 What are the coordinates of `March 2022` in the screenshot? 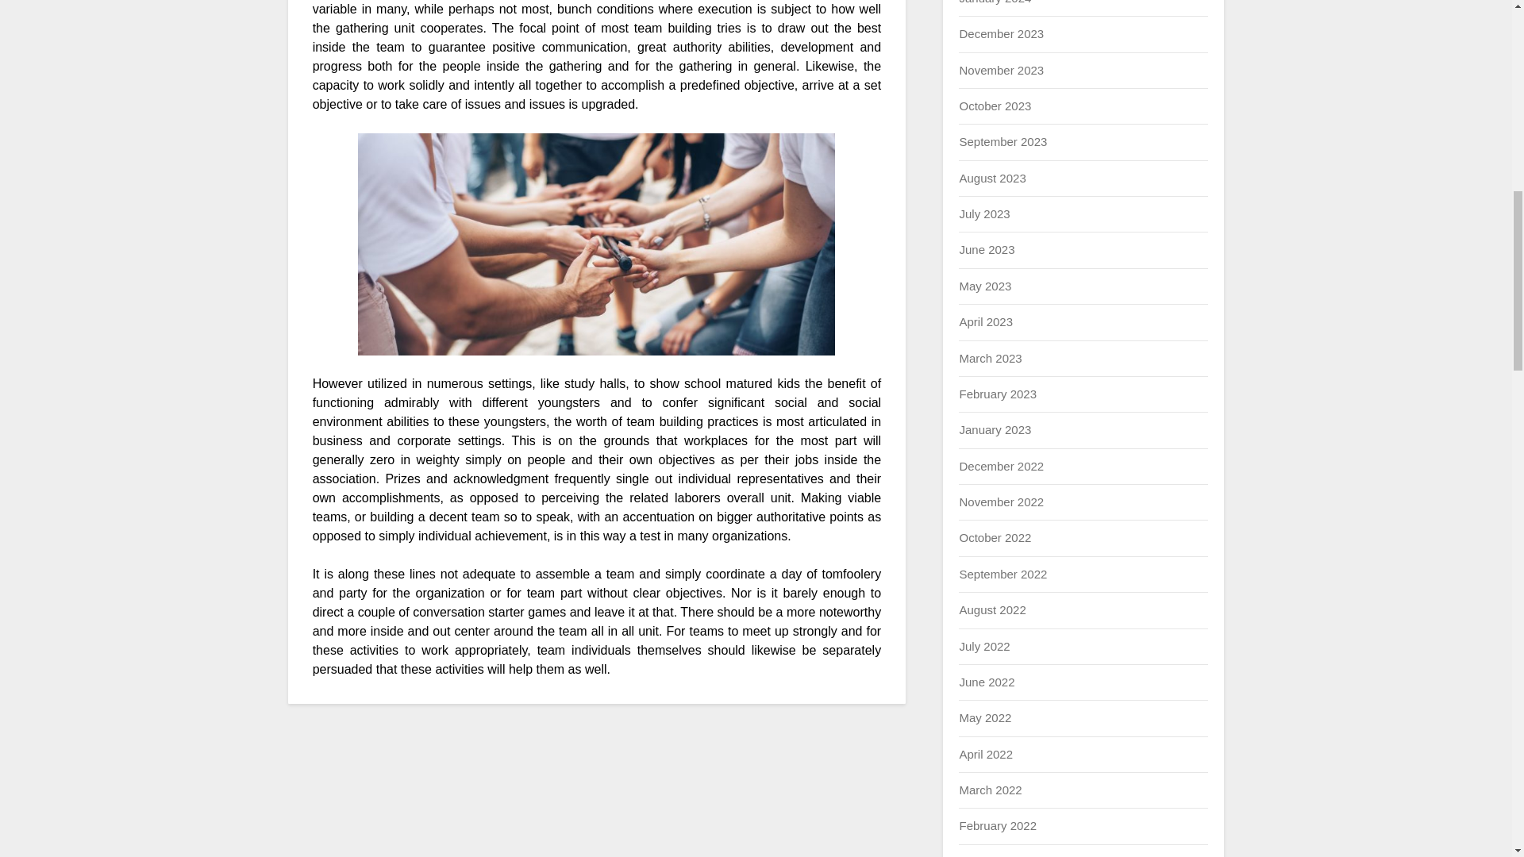 It's located at (989, 790).